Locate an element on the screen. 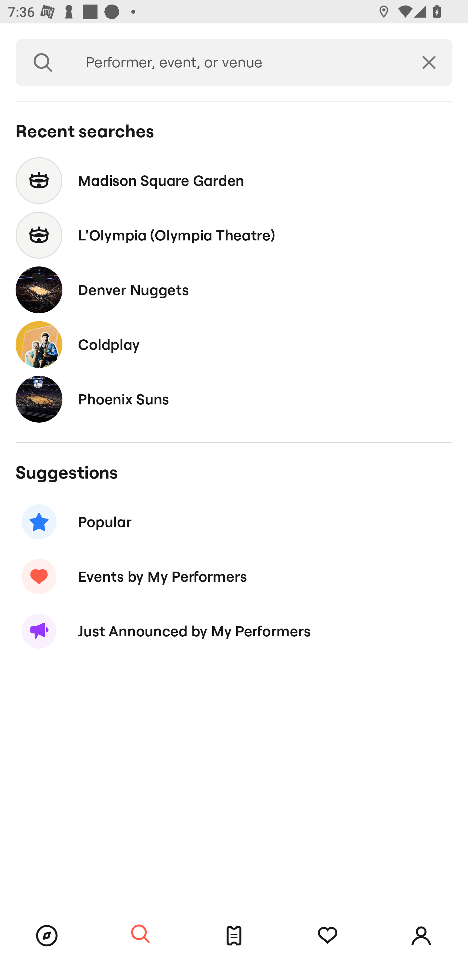  Denver Nuggets is located at coordinates (234, 290).